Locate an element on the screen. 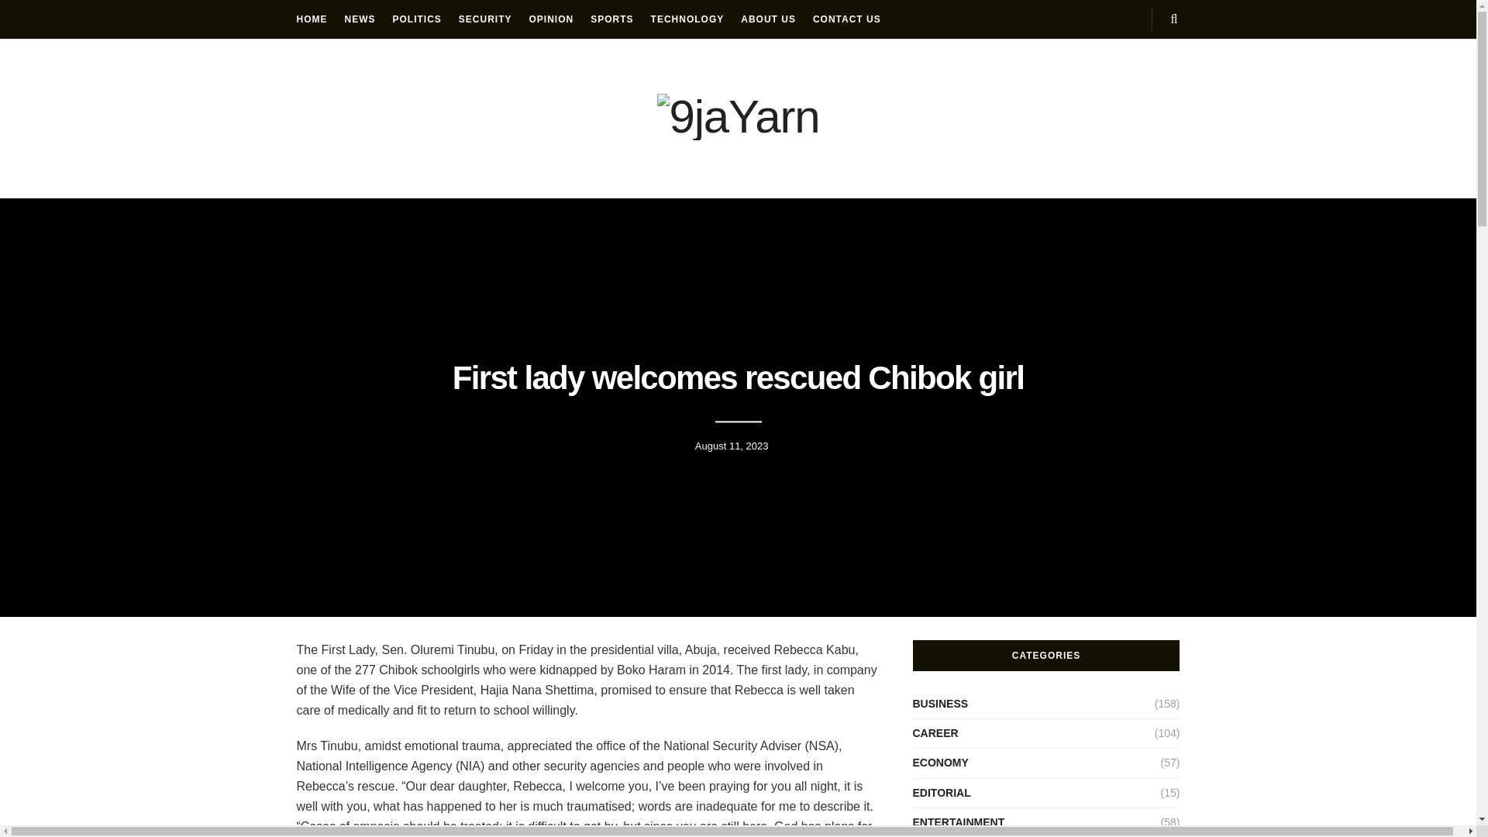 The height and width of the screenshot is (837, 1488). SPORTS is located at coordinates (612, 19).